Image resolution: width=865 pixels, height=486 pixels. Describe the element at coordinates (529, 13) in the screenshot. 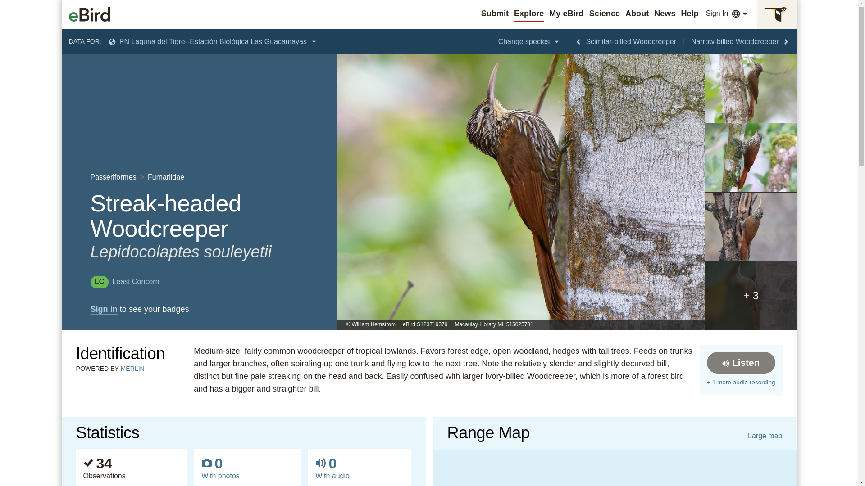

I see `Explore` at that location.